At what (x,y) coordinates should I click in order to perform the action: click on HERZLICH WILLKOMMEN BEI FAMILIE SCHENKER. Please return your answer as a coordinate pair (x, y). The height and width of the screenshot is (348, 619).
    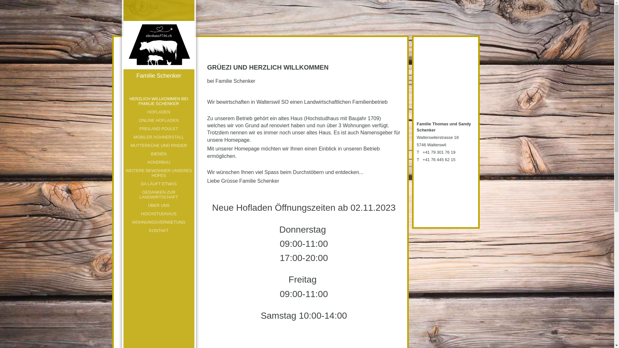
    Looking at the image, I should click on (159, 101).